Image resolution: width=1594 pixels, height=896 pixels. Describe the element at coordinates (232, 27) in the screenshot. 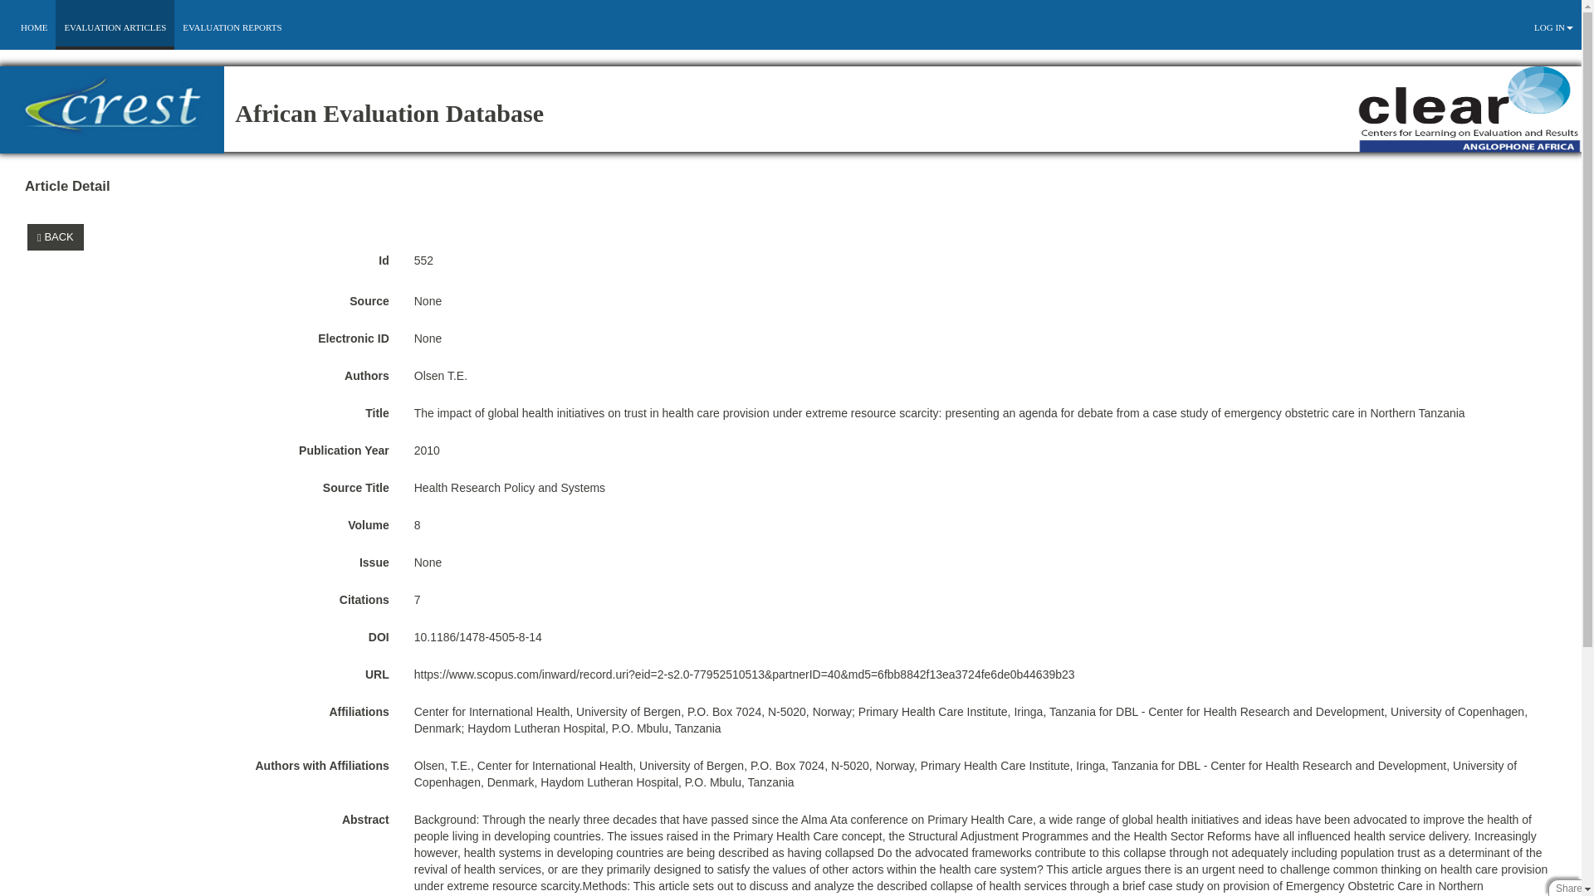

I see `EVALUATION REPORTS` at that location.